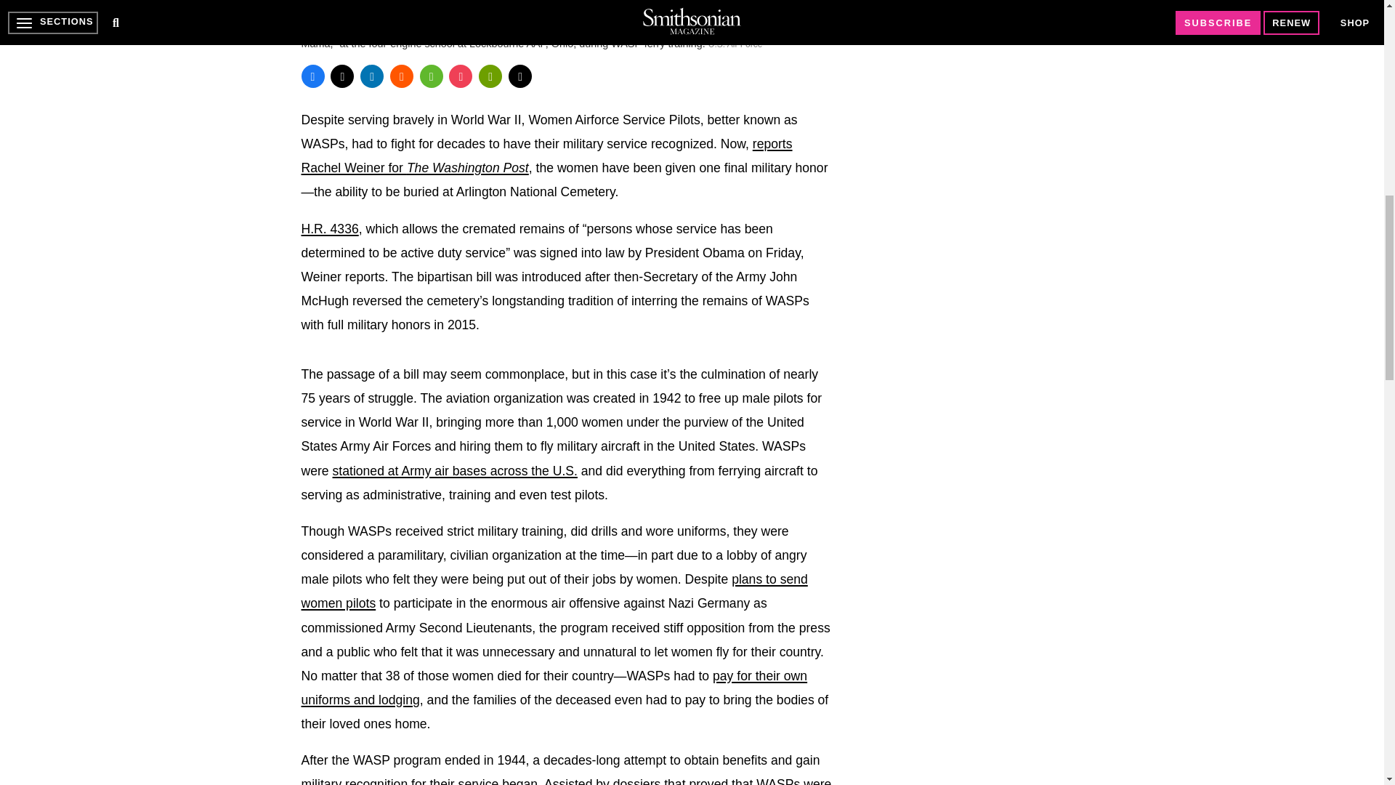 The height and width of the screenshot is (785, 1395). I want to click on Facebook, so click(312, 76).